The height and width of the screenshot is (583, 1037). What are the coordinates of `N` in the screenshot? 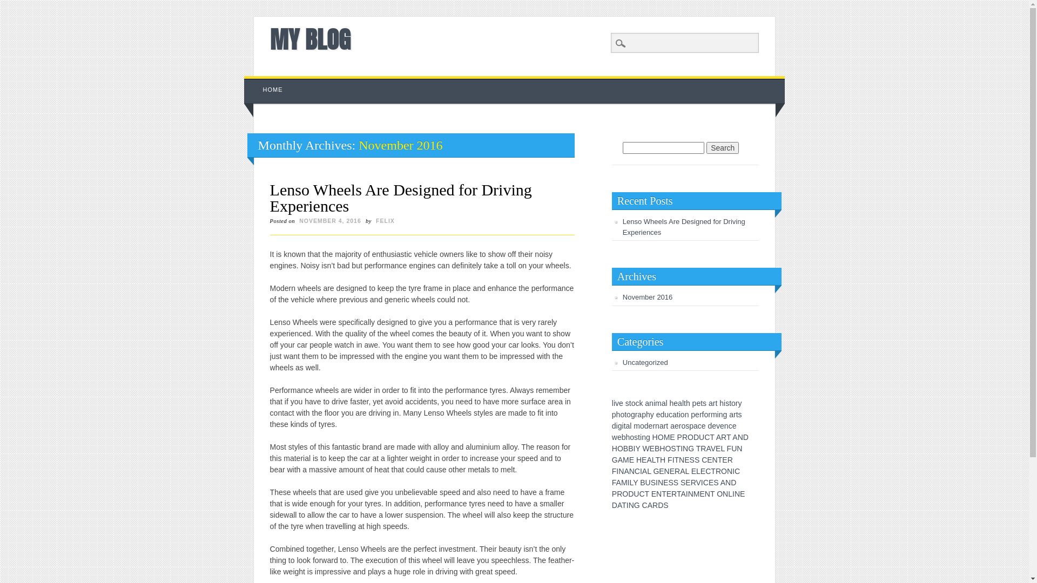 It's located at (691, 494).